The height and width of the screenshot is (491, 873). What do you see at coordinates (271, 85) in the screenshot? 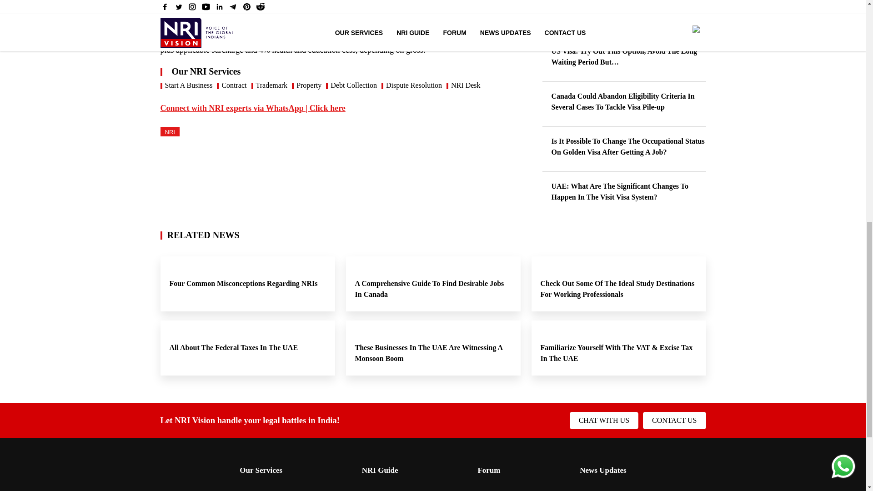
I see `Trademark` at bounding box center [271, 85].